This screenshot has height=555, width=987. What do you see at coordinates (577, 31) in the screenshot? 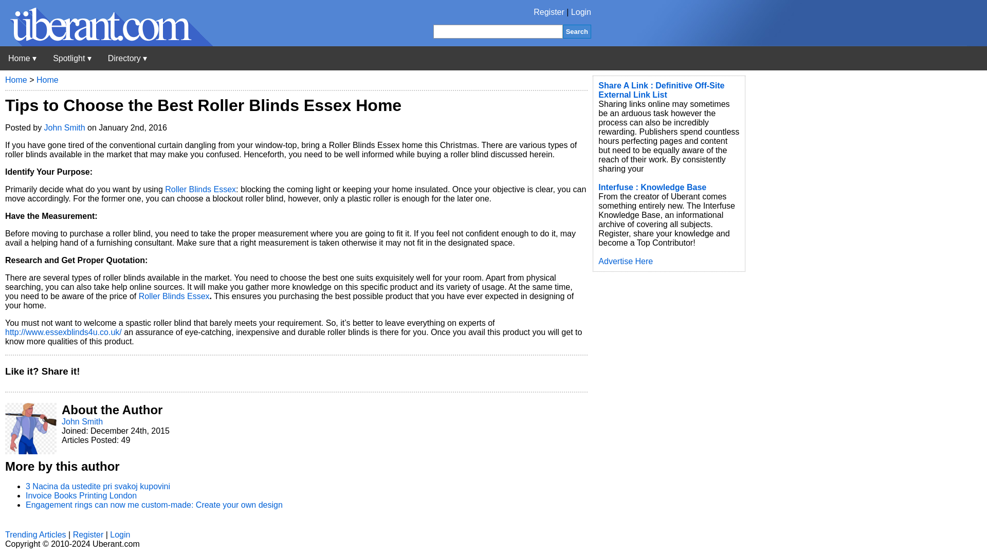
I see `Search` at bounding box center [577, 31].